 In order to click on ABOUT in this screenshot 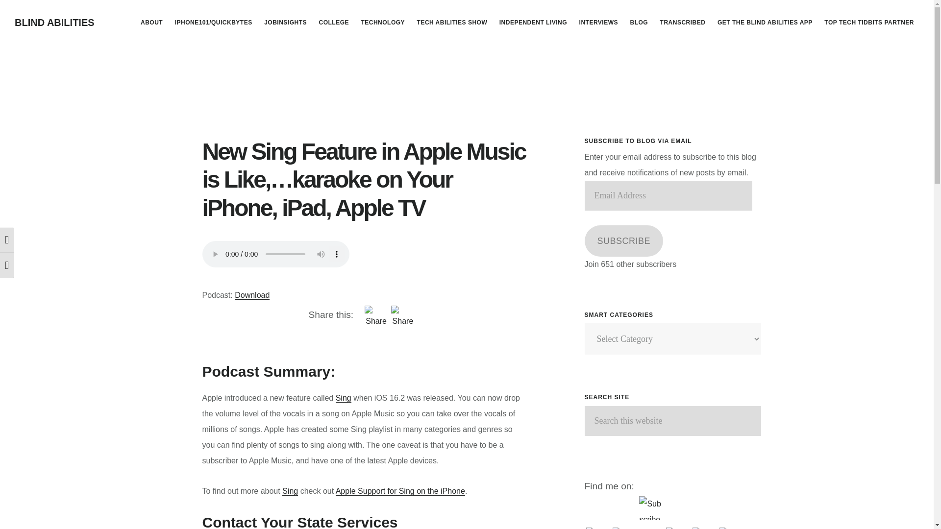, I will do `click(151, 23)`.